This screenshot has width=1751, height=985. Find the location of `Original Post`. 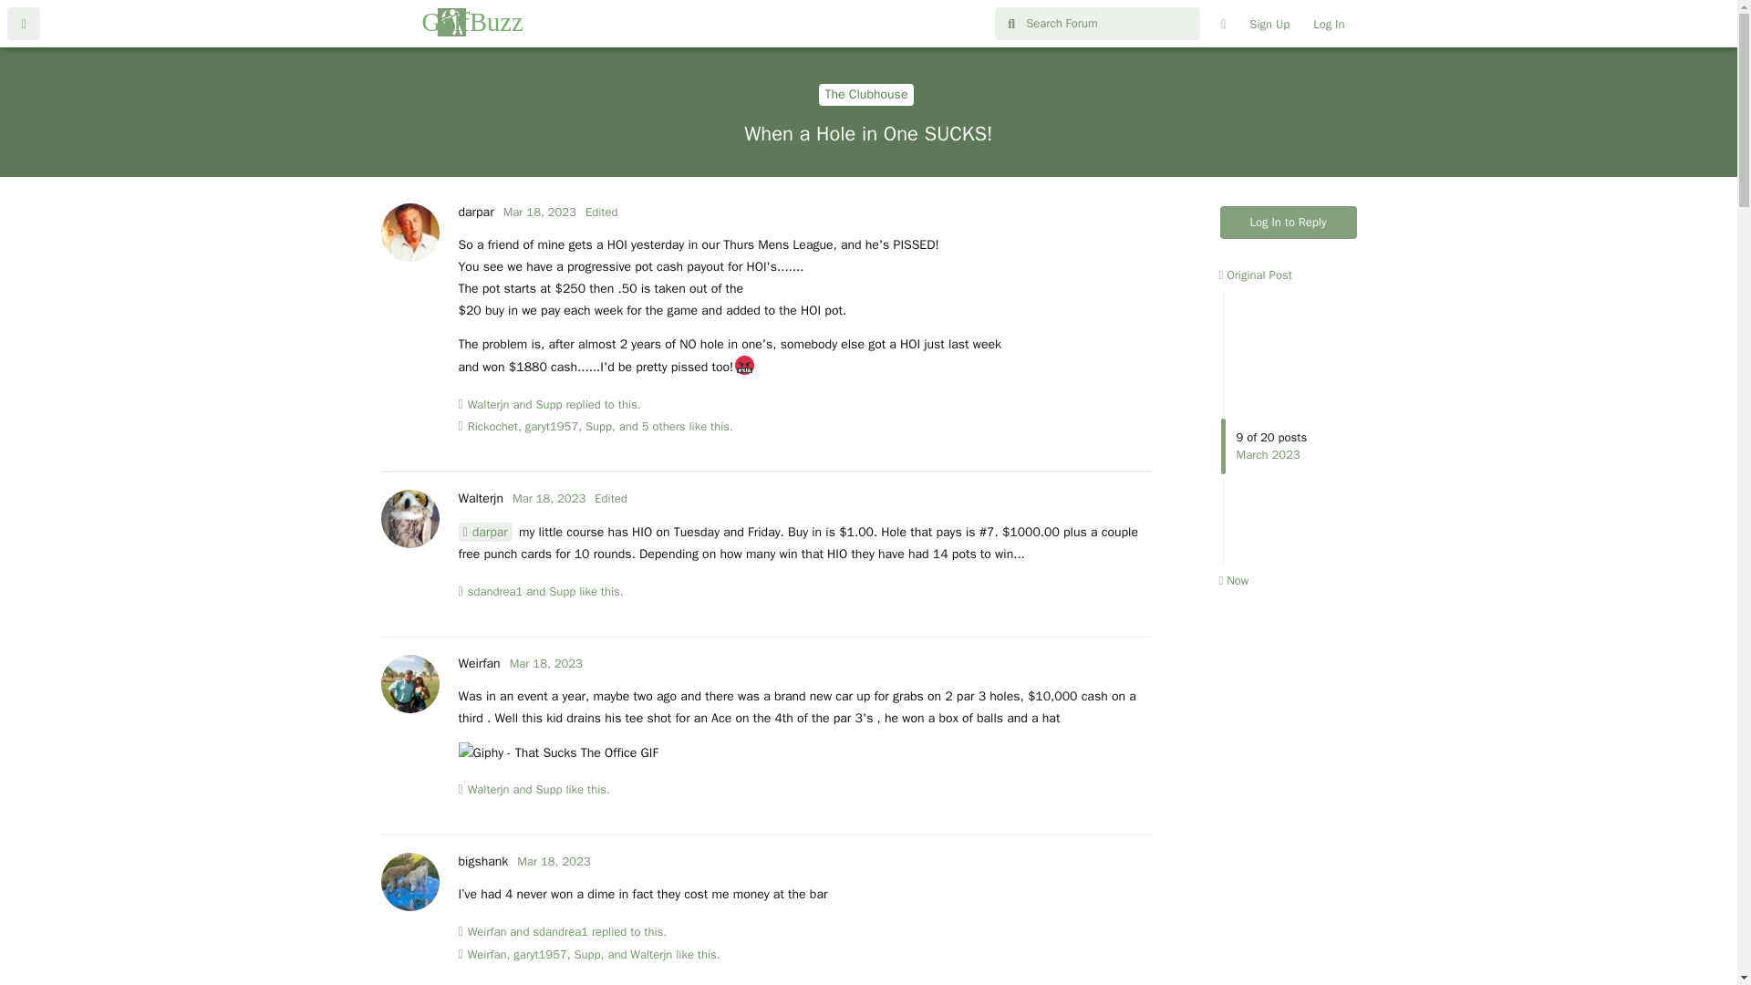

Original Post is located at coordinates (1255, 274).